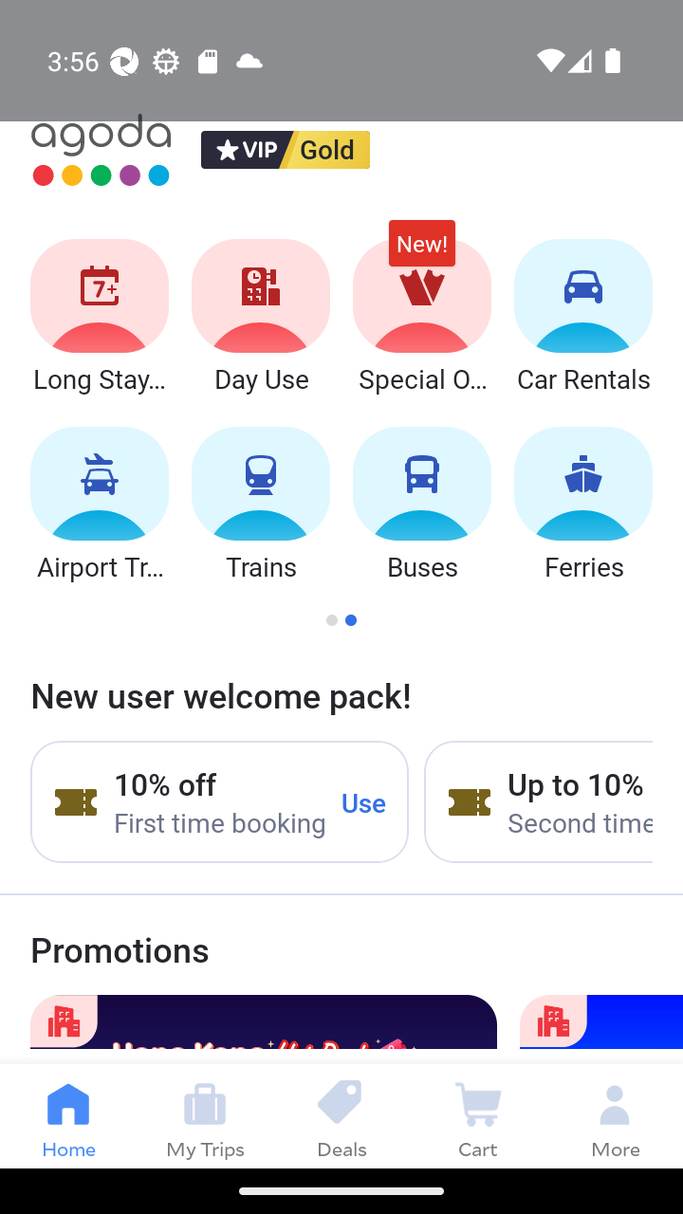  What do you see at coordinates (478, 1115) in the screenshot?
I see `Cart` at bounding box center [478, 1115].